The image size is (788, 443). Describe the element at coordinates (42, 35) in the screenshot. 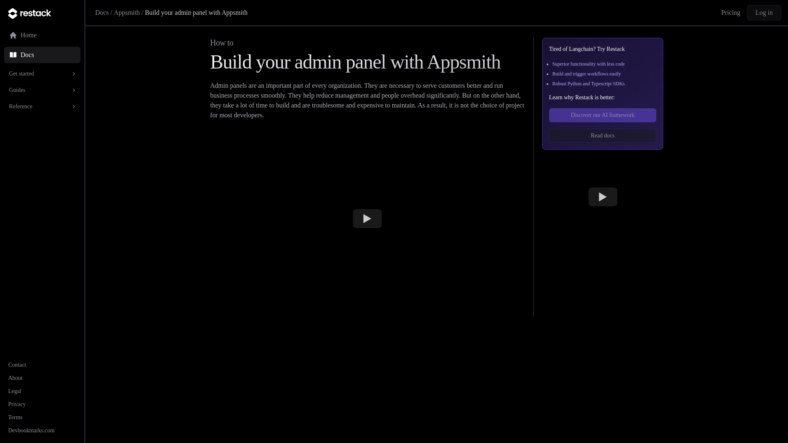

I see `Home` at that location.